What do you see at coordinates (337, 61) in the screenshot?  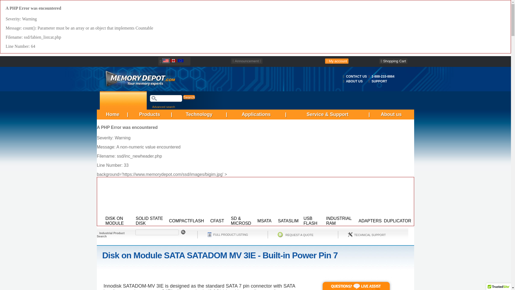 I see `My account` at bounding box center [337, 61].